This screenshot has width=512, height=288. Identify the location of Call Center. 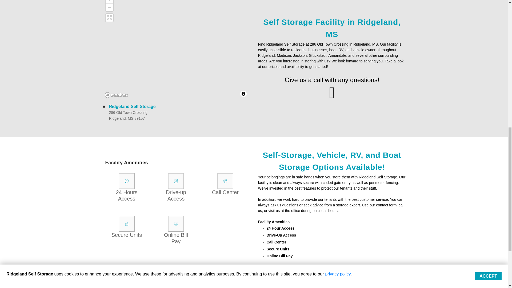
(225, 181).